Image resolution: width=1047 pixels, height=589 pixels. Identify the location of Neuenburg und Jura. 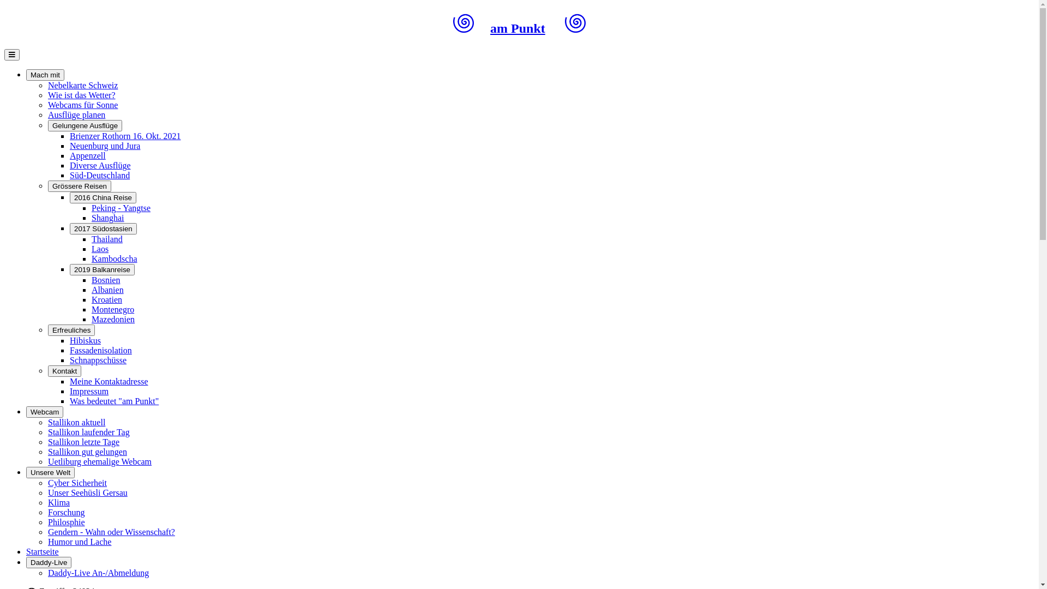
(105, 146).